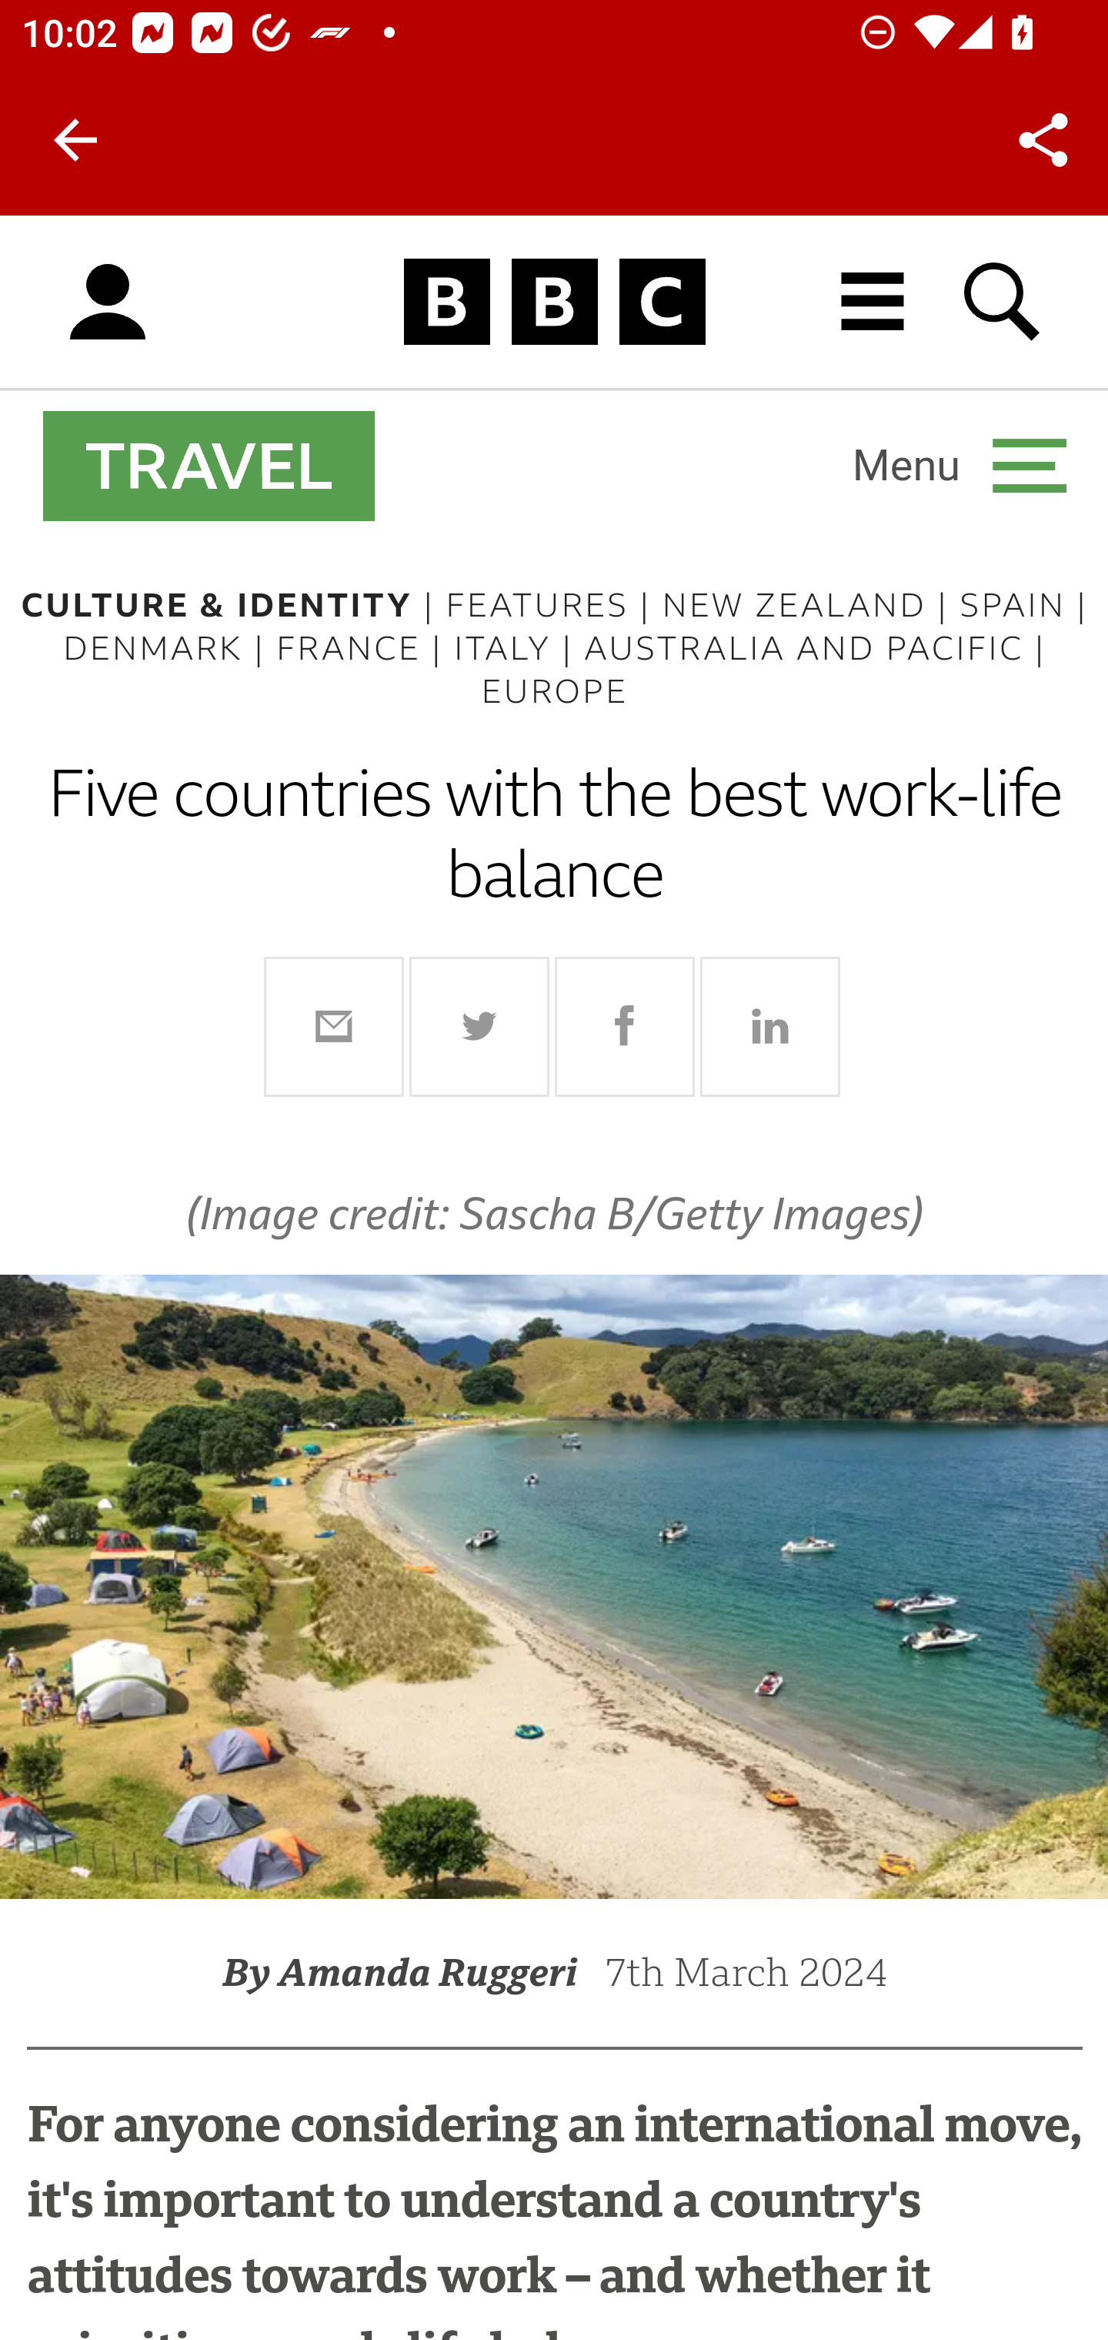 The width and height of the screenshot is (1108, 2340). Describe the element at coordinates (75, 140) in the screenshot. I see `Back` at that location.